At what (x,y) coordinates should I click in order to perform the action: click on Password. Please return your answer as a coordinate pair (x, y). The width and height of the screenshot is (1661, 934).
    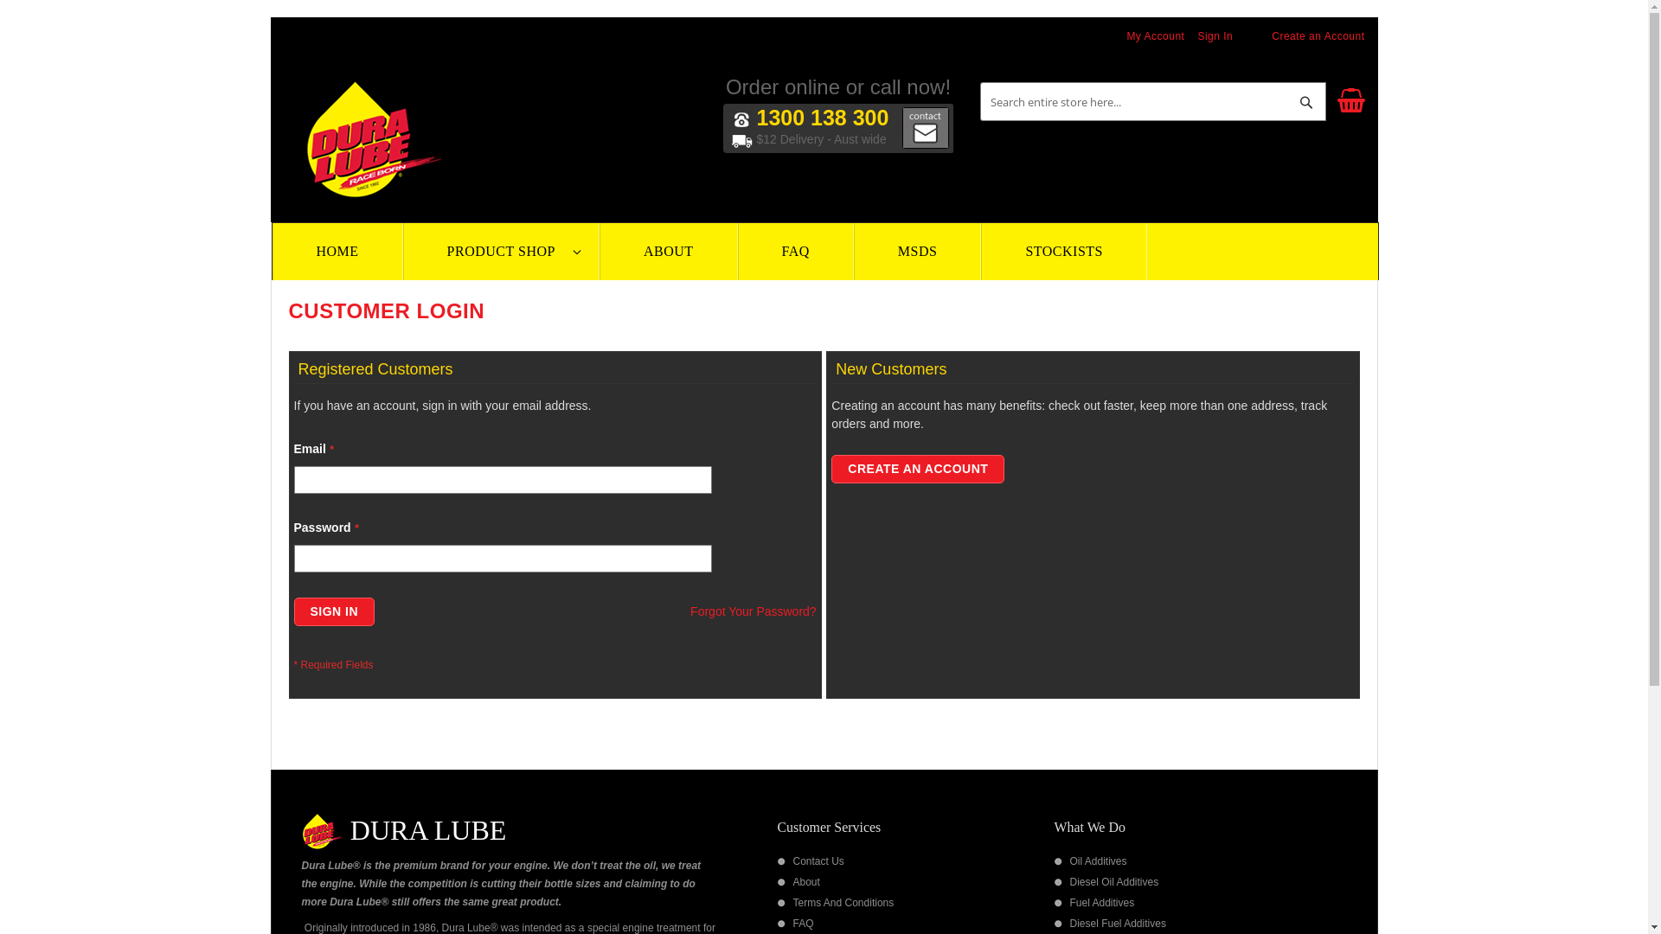
    Looking at the image, I should click on (503, 559).